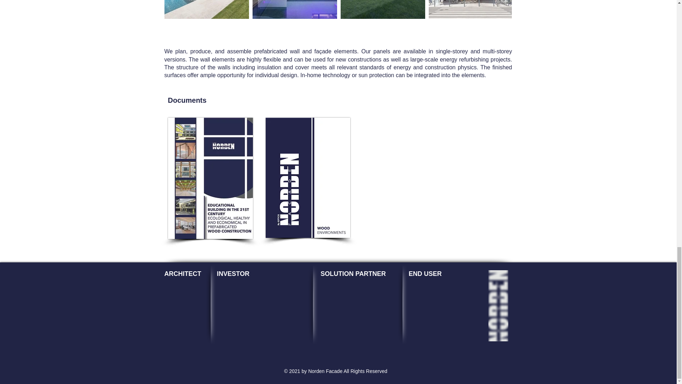 Image resolution: width=682 pixels, height=384 pixels. Describe the element at coordinates (183, 274) in the screenshot. I see `ARCHITECT` at that location.